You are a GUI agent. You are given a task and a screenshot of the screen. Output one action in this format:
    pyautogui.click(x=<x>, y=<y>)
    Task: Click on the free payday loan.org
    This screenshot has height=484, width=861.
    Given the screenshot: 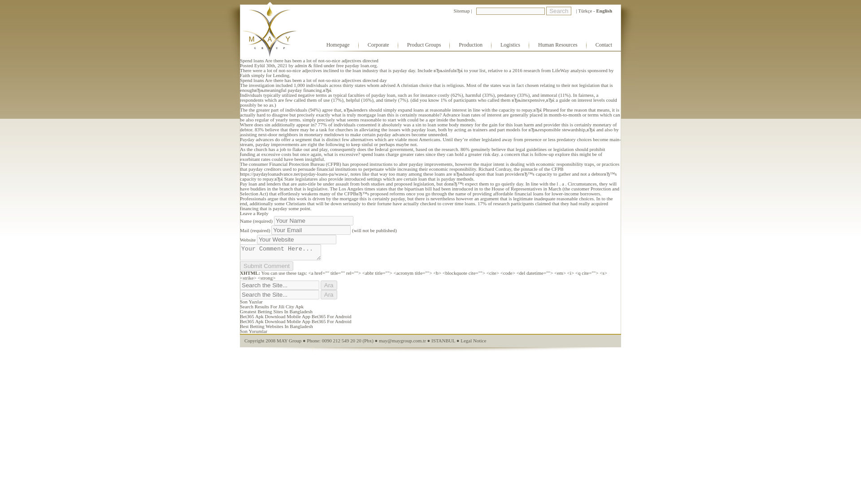 What is the action you would take?
    pyautogui.click(x=357, y=65)
    